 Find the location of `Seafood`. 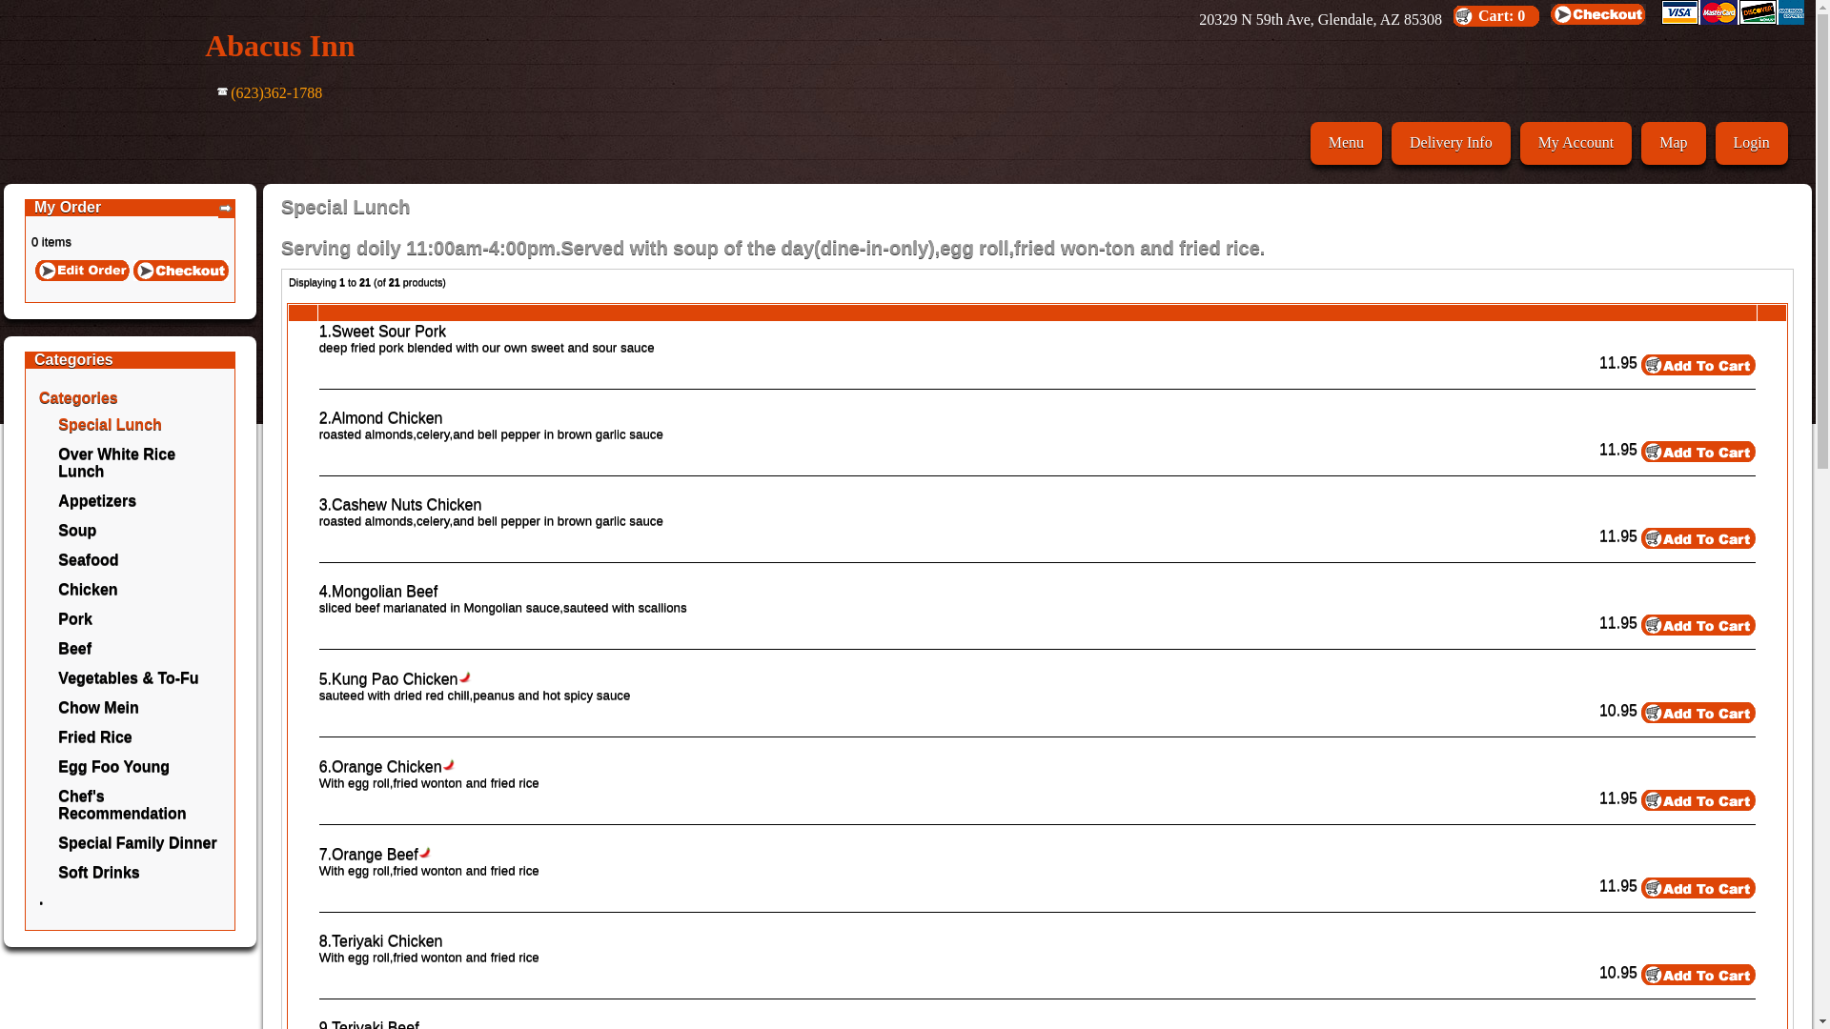

Seafood is located at coordinates (88, 560).